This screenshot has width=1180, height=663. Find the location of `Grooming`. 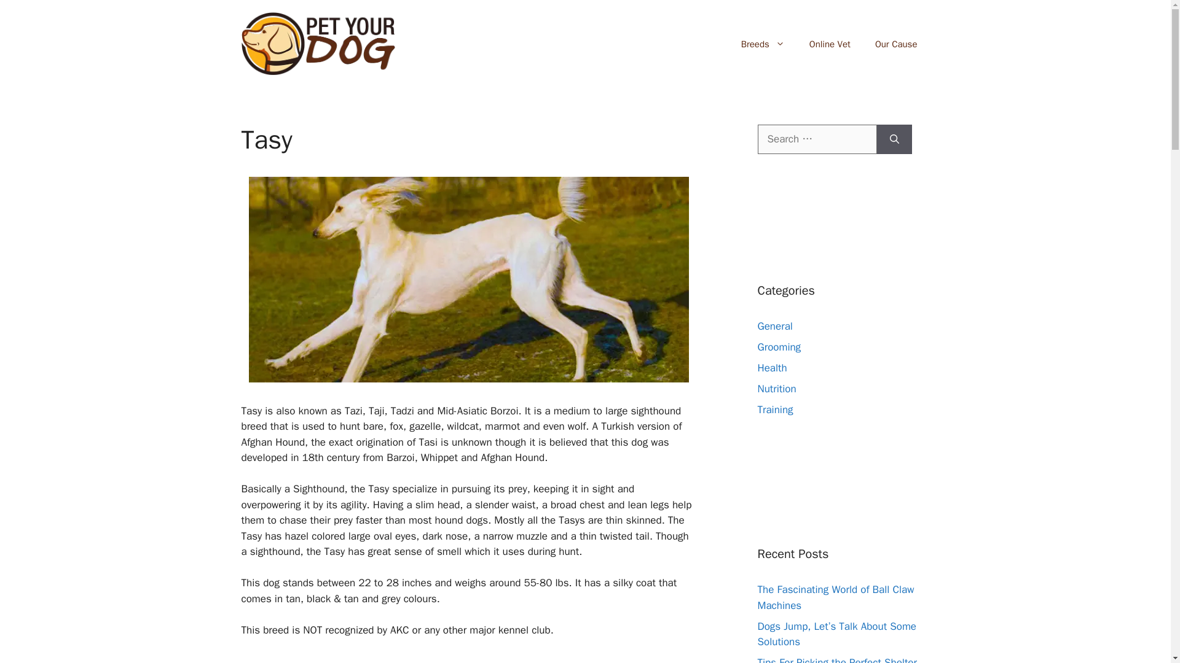

Grooming is located at coordinates (779, 347).